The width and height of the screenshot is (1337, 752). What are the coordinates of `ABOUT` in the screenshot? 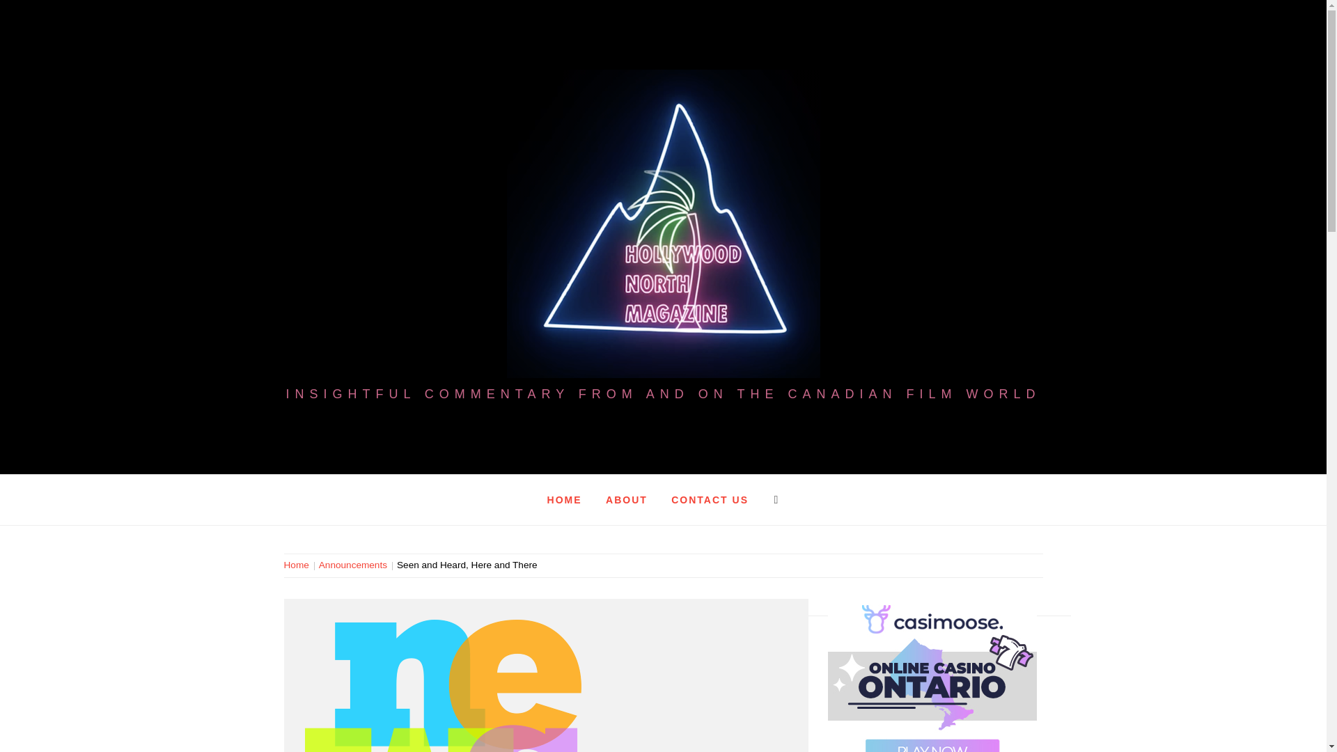 It's located at (626, 499).